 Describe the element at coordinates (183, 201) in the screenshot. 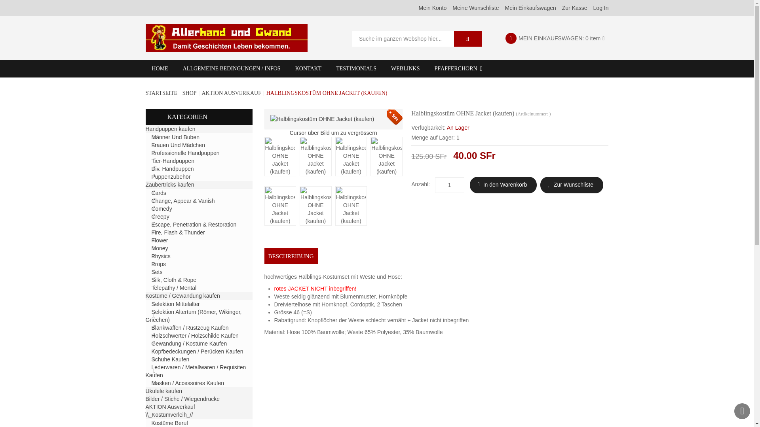

I see `Change, Appear & Vanish` at that location.